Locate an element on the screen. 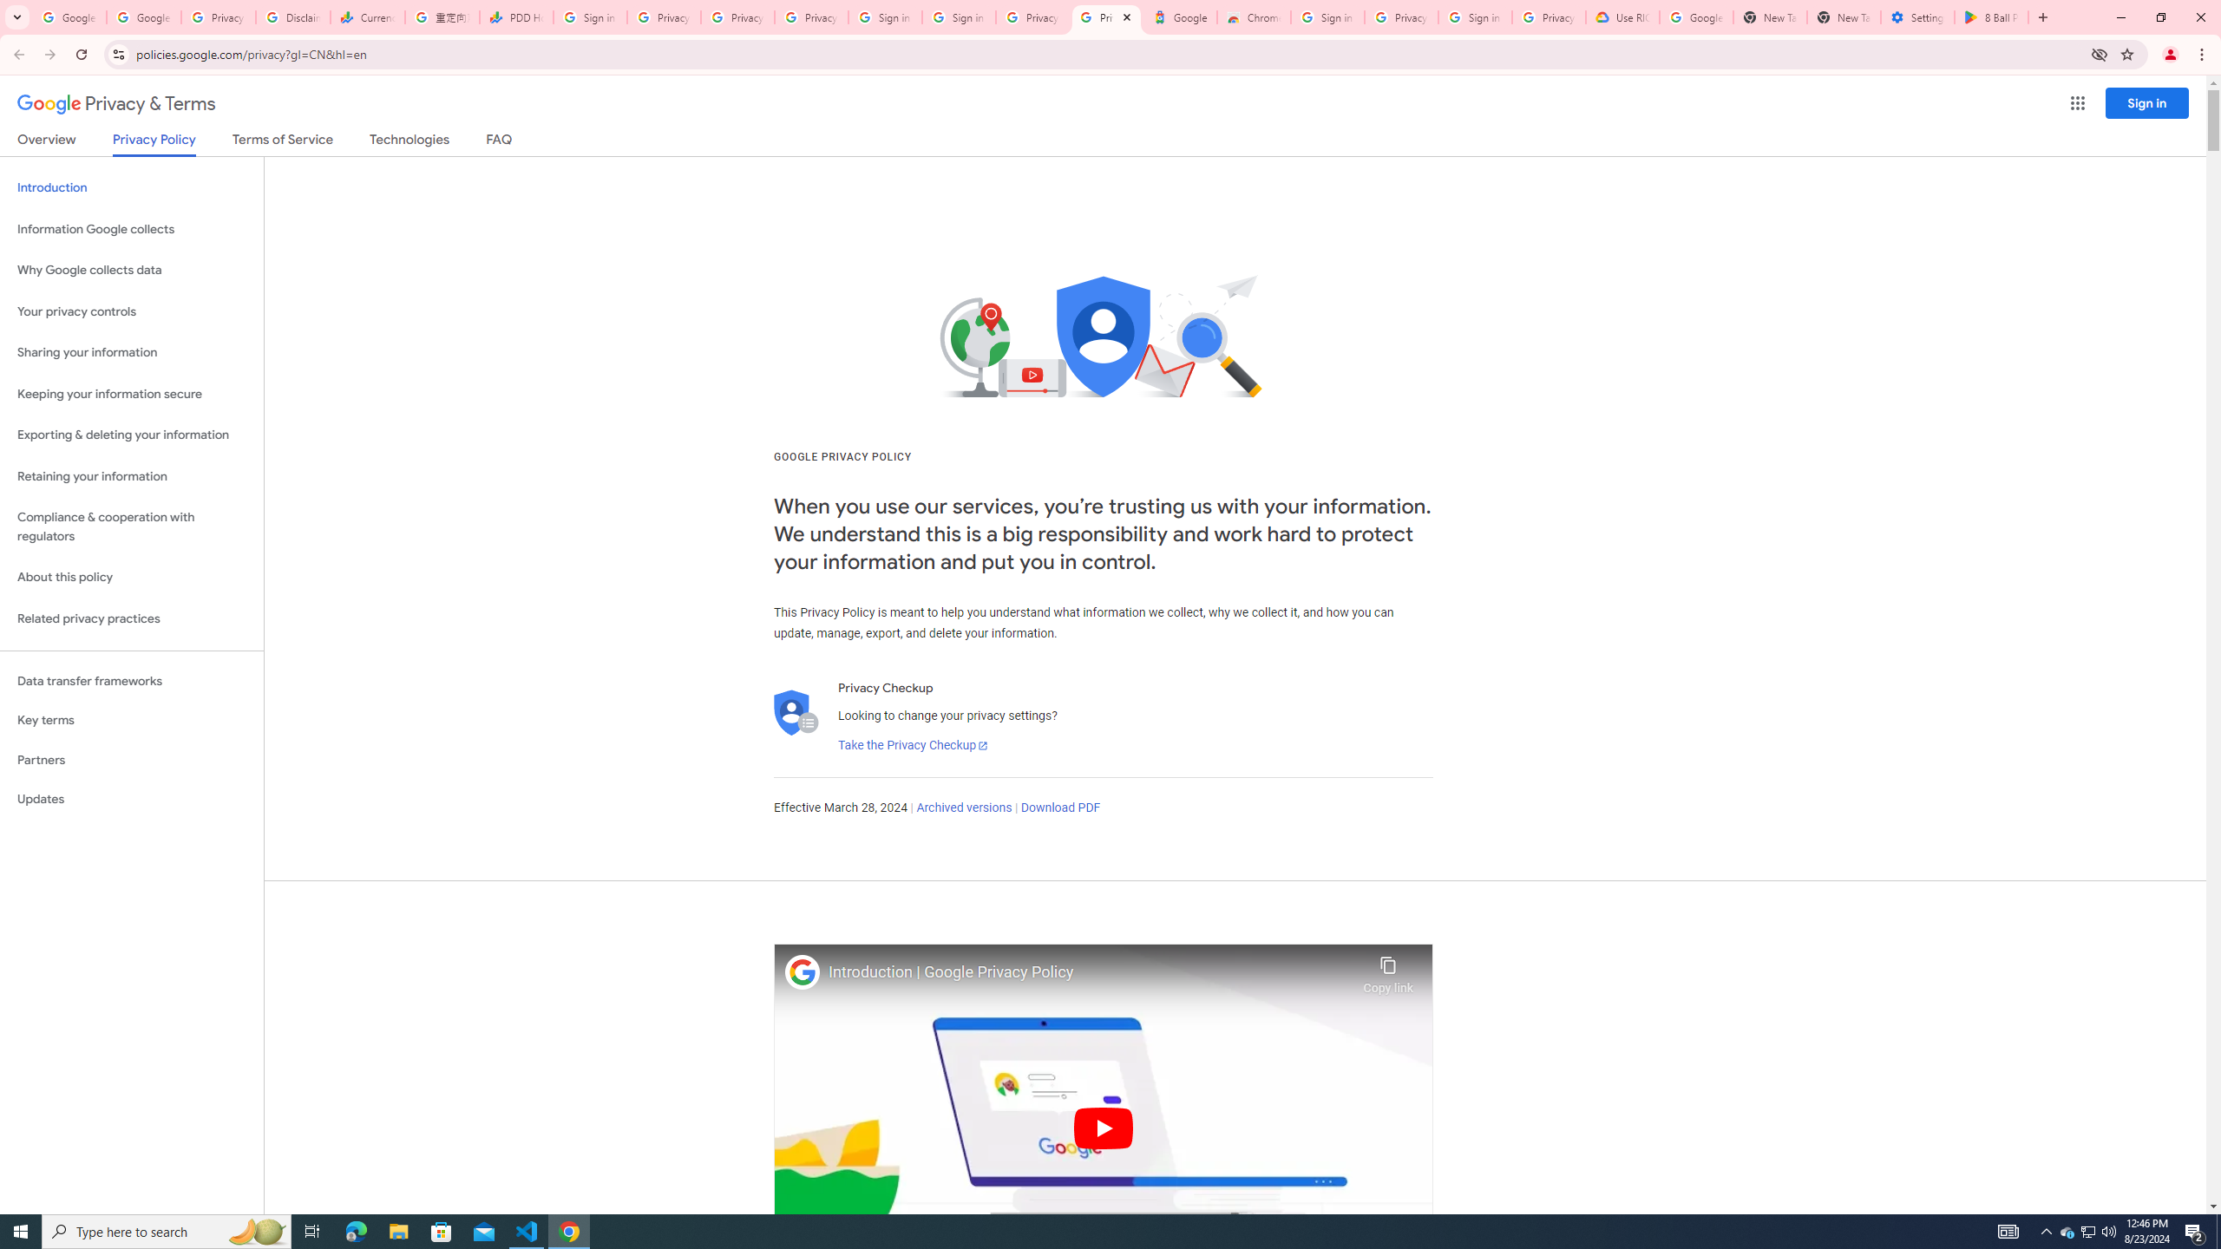 The image size is (2221, 1249). Sign in - Google Accounts is located at coordinates (1327, 17).